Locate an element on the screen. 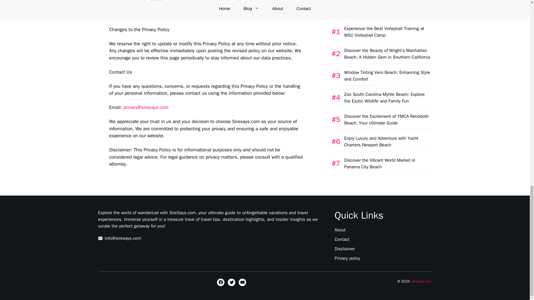  Twitter is located at coordinates (231, 282).